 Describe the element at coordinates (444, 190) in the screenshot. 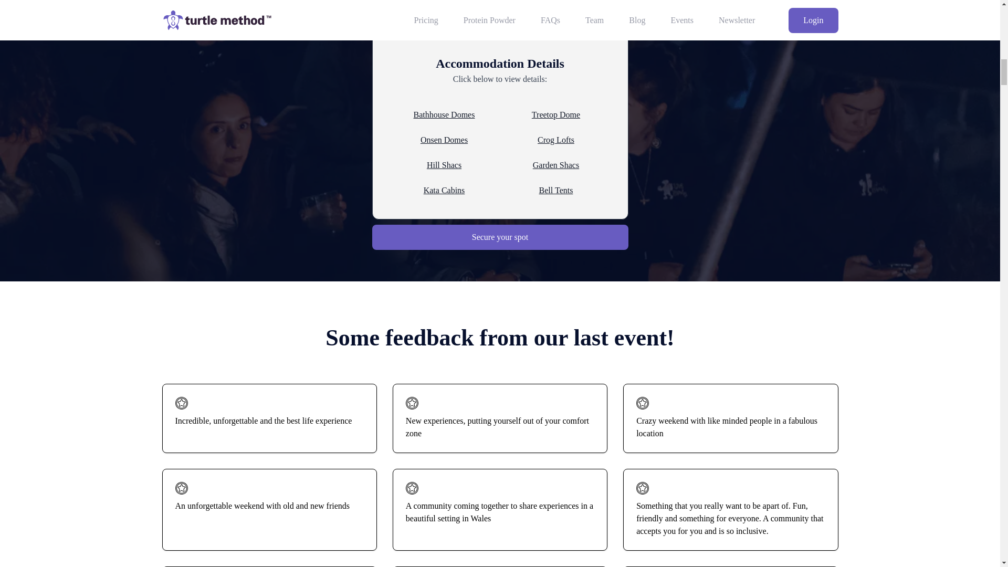

I see `Kata Cabins` at that location.